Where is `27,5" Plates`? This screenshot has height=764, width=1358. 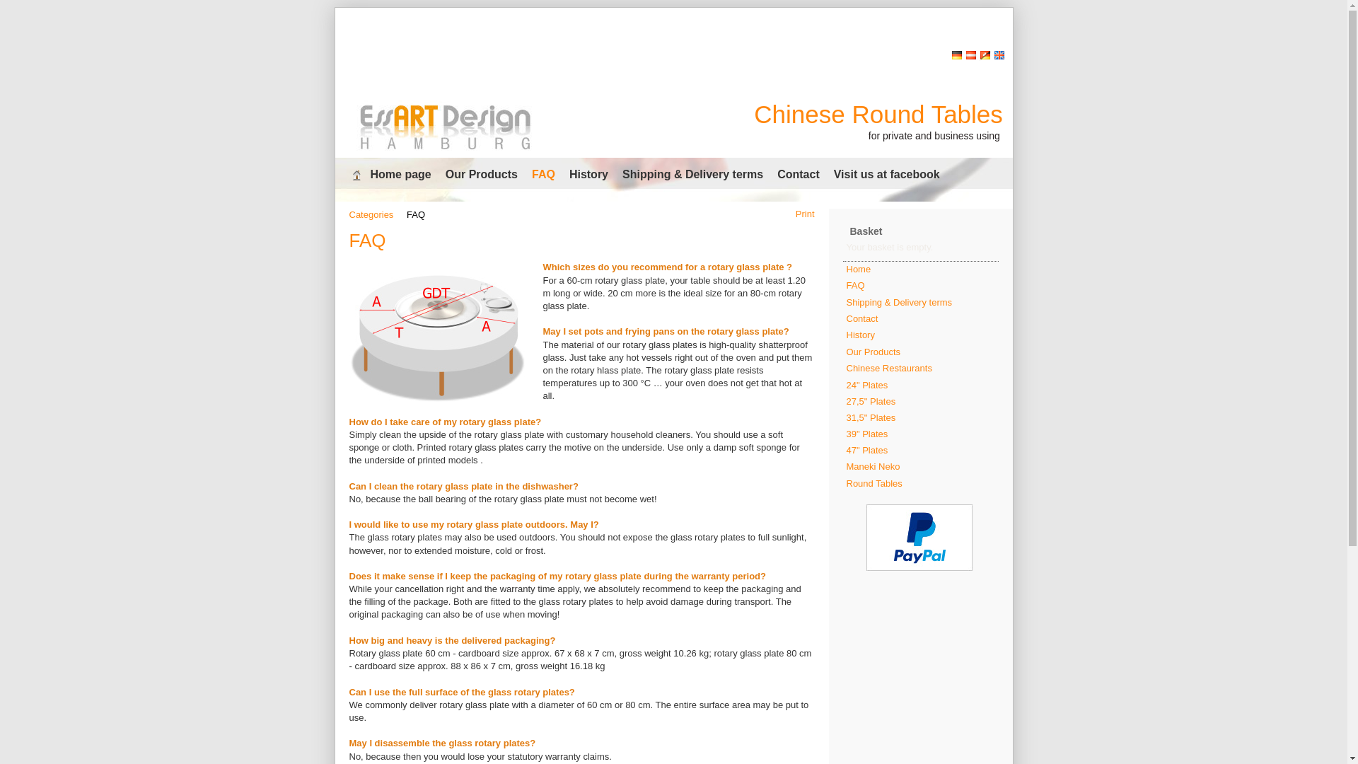
27,5" Plates is located at coordinates (919, 402).